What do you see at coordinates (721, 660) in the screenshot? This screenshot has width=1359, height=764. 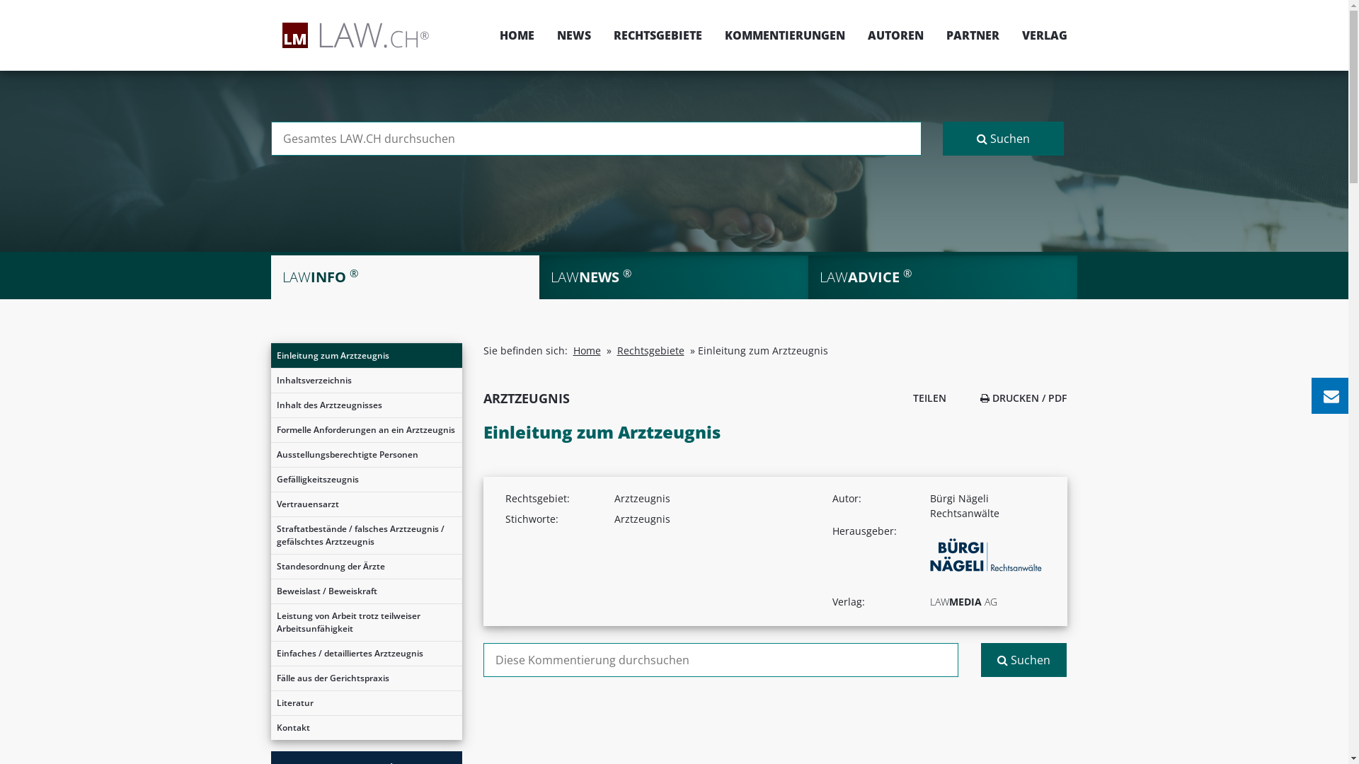 I see `Suchen nach:` at bounding box center [721, 660].